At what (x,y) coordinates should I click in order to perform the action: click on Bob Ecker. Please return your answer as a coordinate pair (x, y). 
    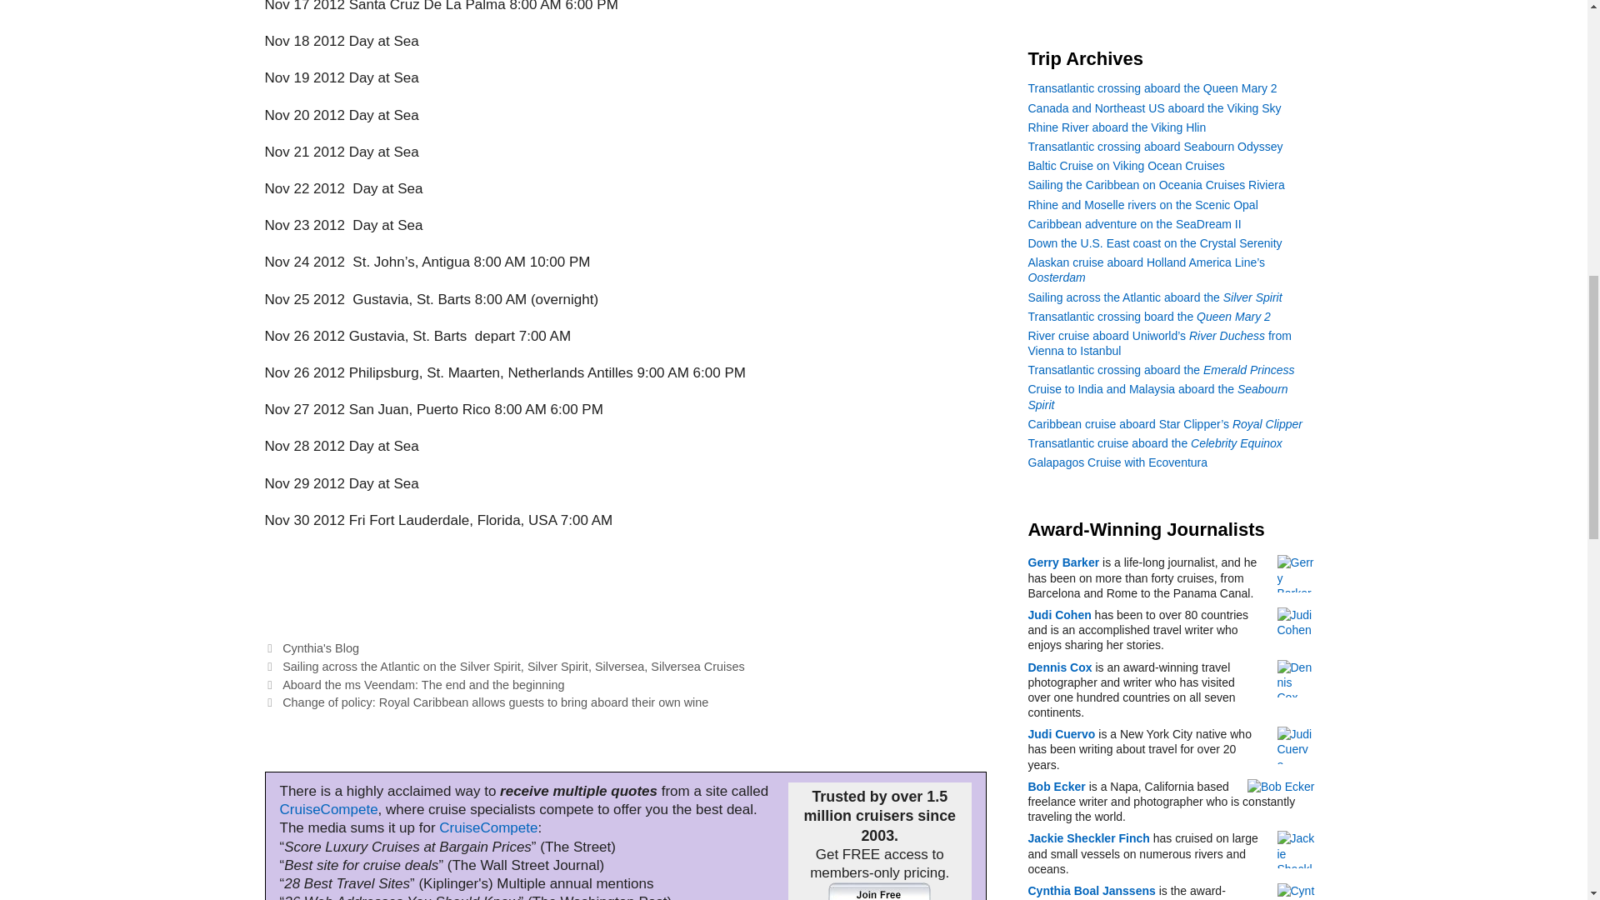
    Looking at the image, I should click on (1282, 787).